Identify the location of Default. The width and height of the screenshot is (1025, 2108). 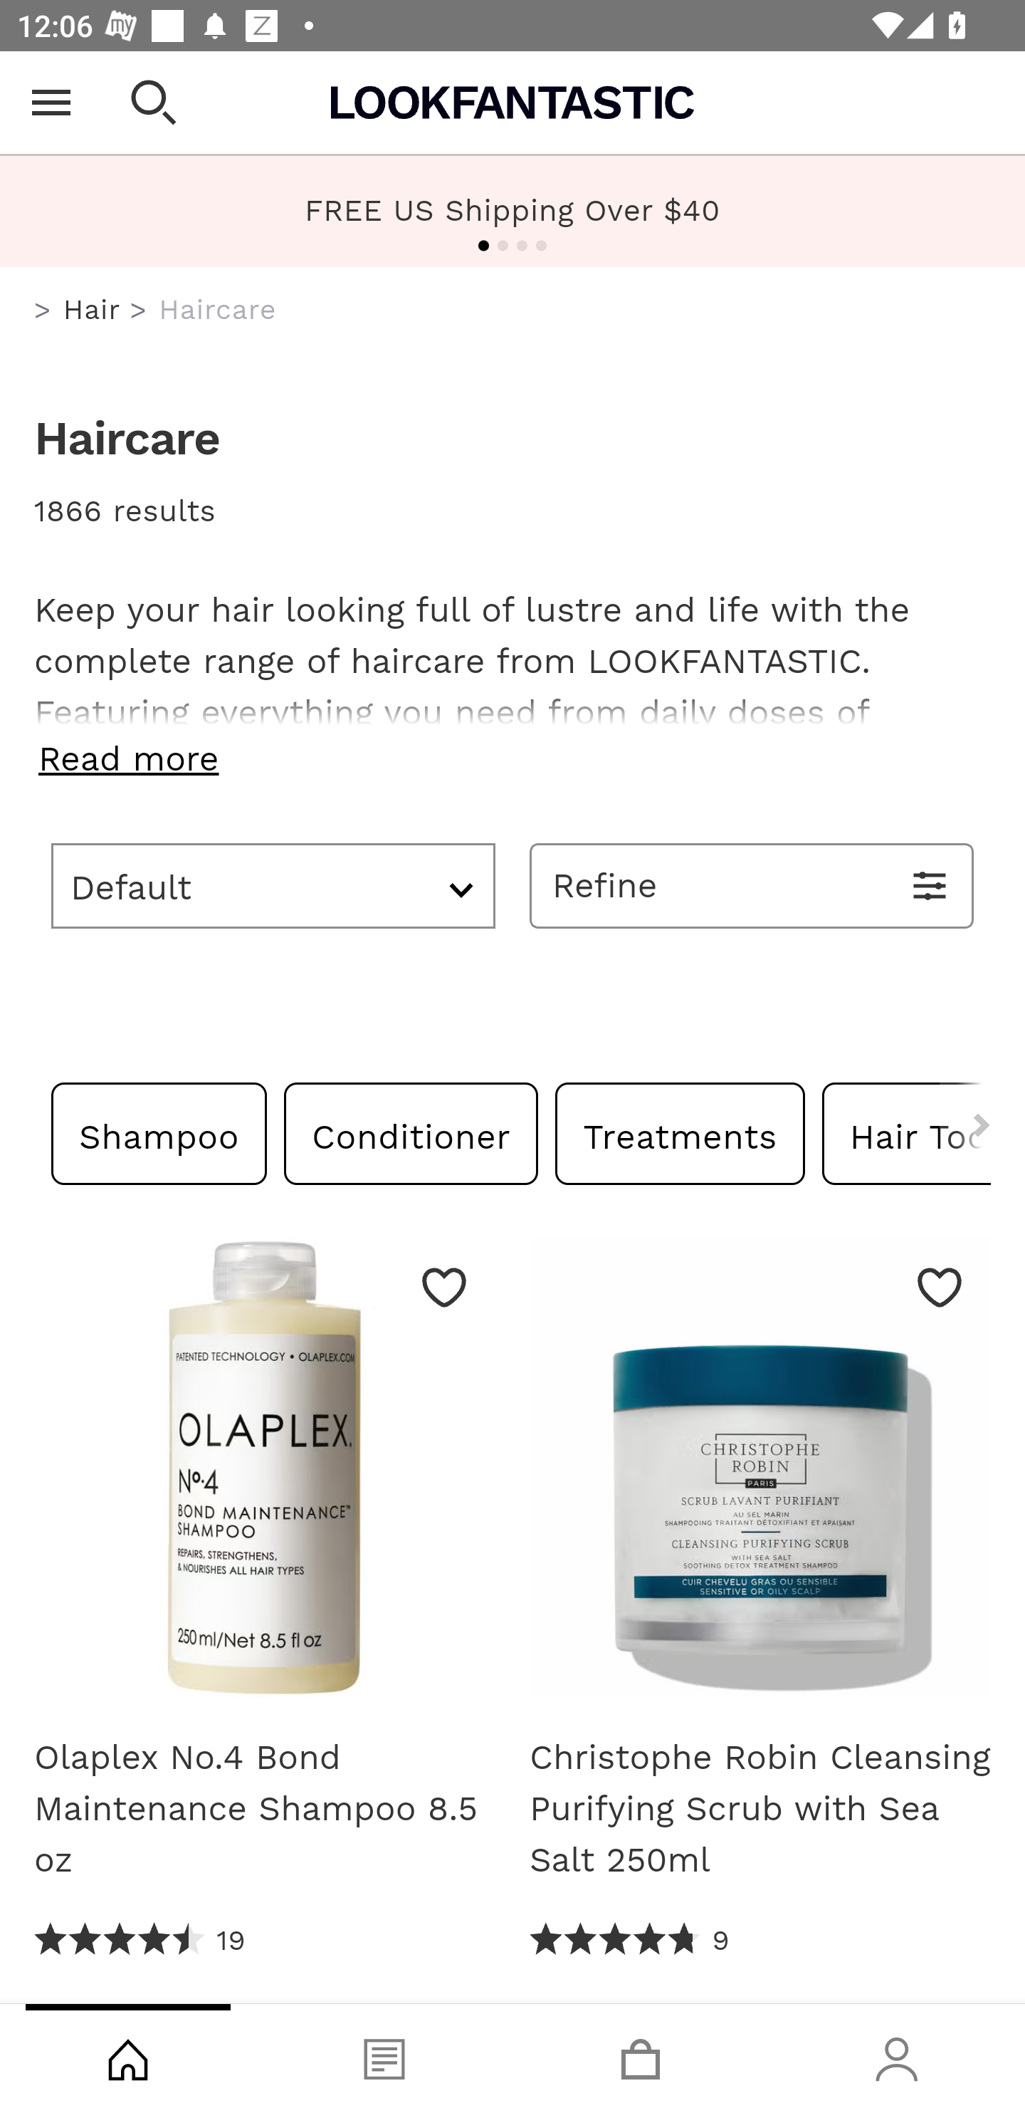
(273, 885).